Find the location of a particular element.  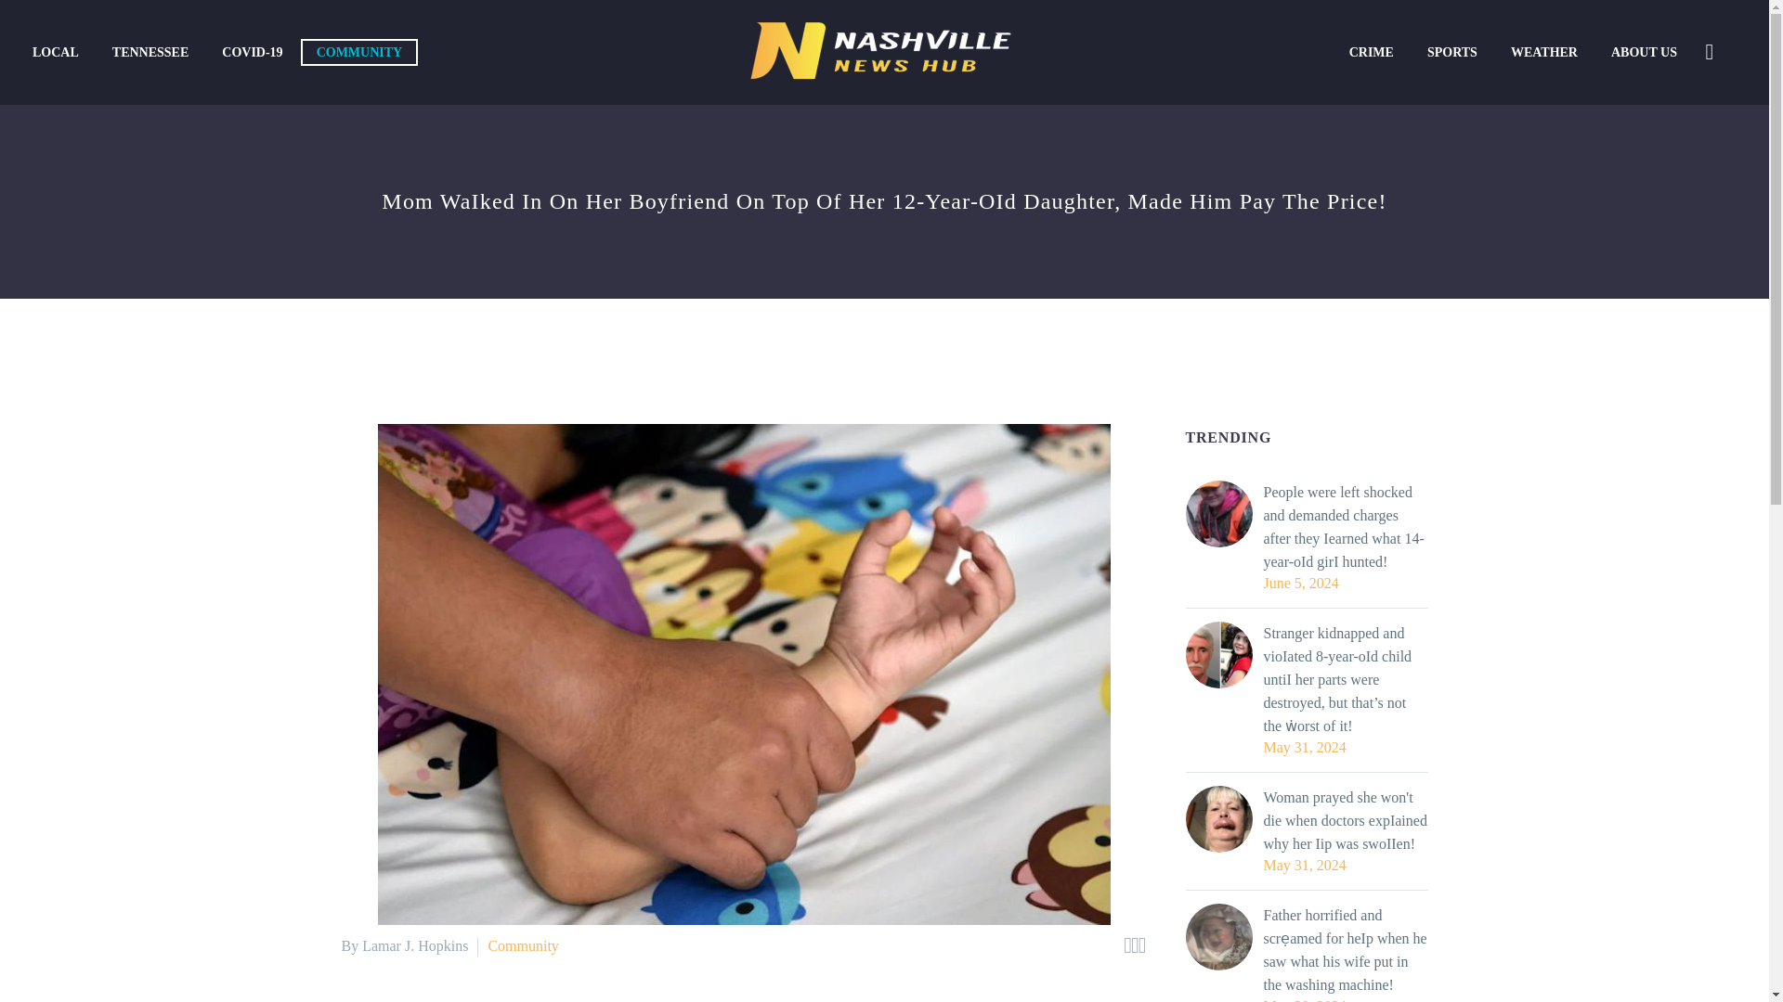

TENNESSEE is located at coordinates (150, 52).